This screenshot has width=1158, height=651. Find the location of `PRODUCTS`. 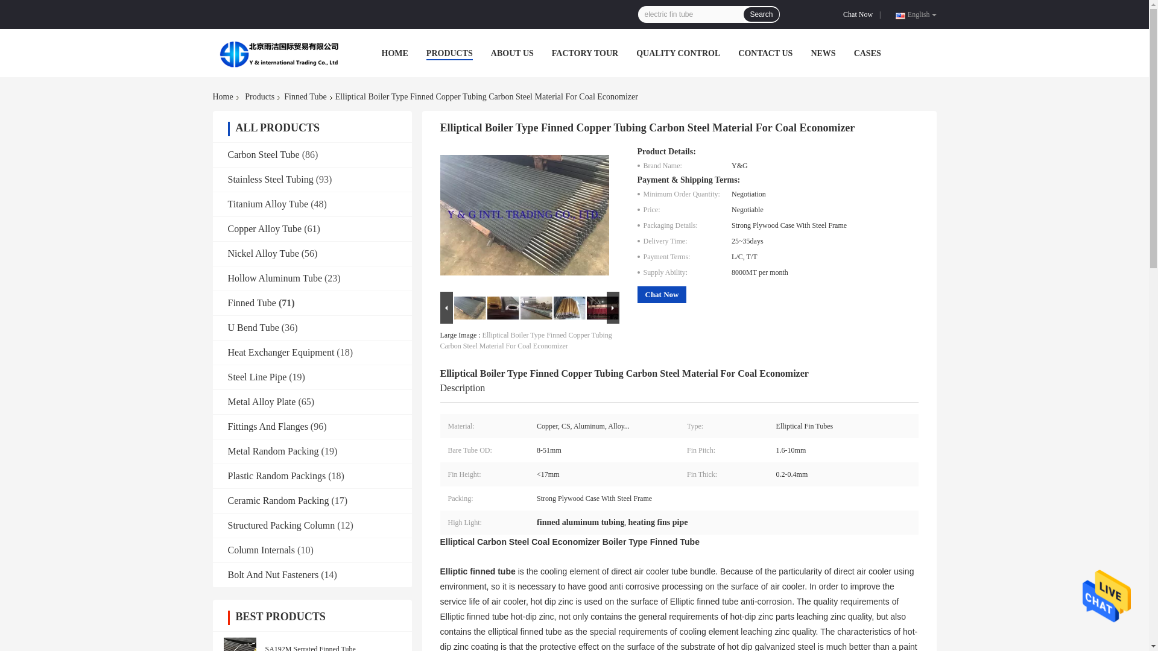

PRODUCTS is located at coordinates (449, 53).